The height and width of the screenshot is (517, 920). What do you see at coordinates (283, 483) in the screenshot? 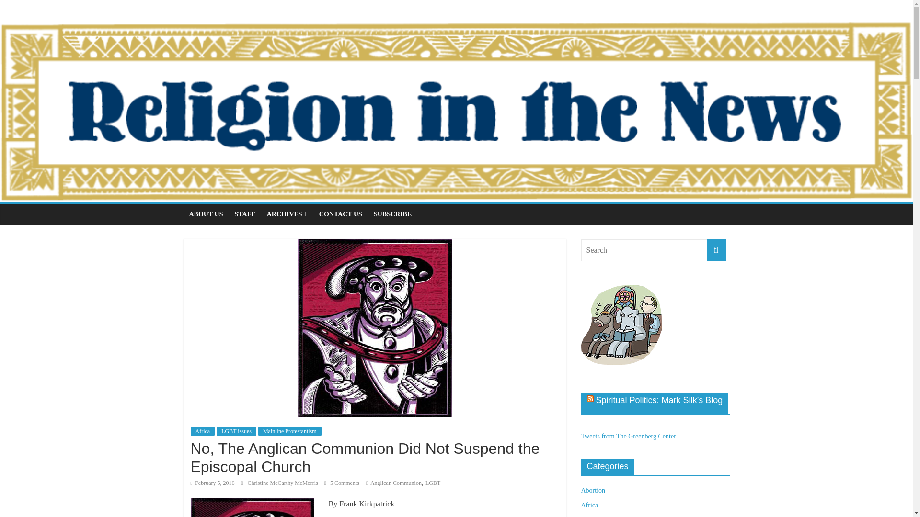
I see `Christine McCarthy McMorris` at bounding box center [283, 483].